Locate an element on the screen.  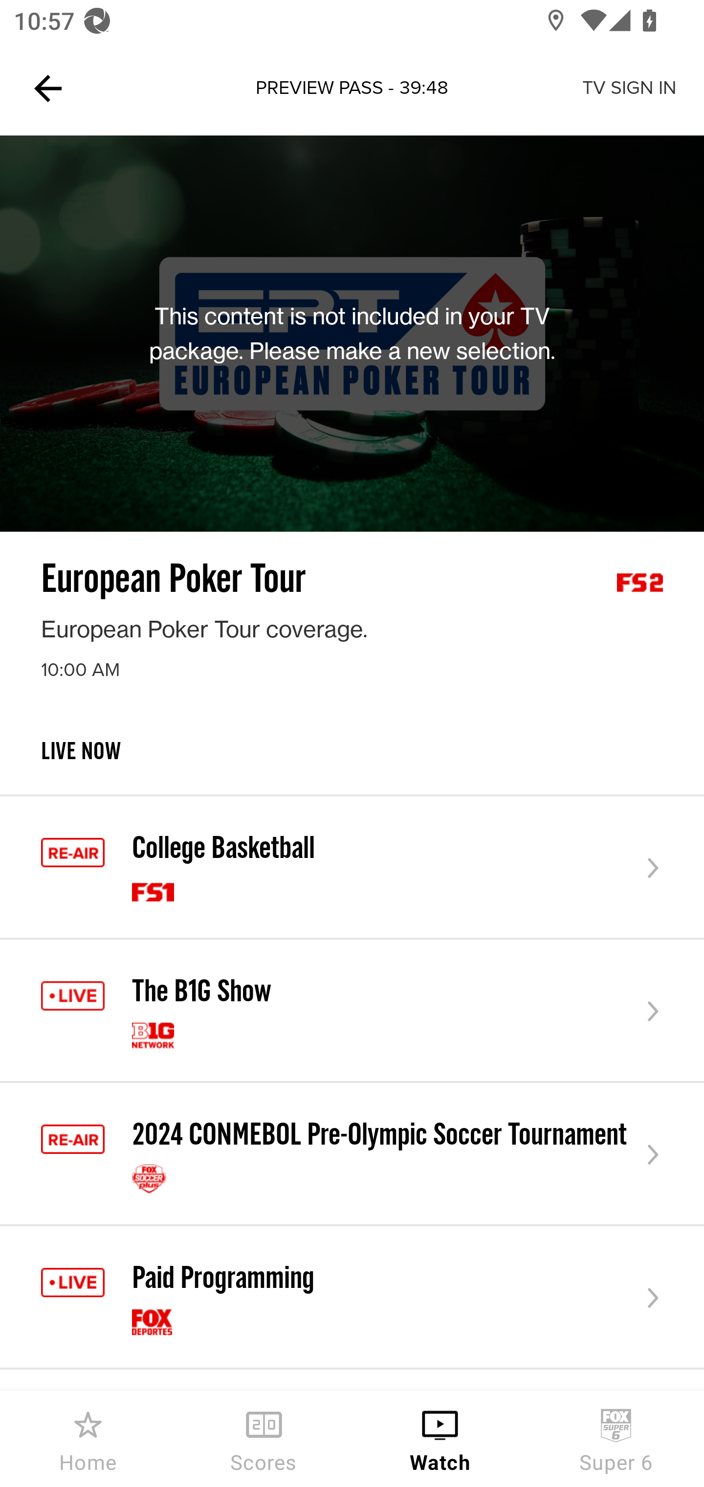
Super 6 is located at coordinates (616, 1439).